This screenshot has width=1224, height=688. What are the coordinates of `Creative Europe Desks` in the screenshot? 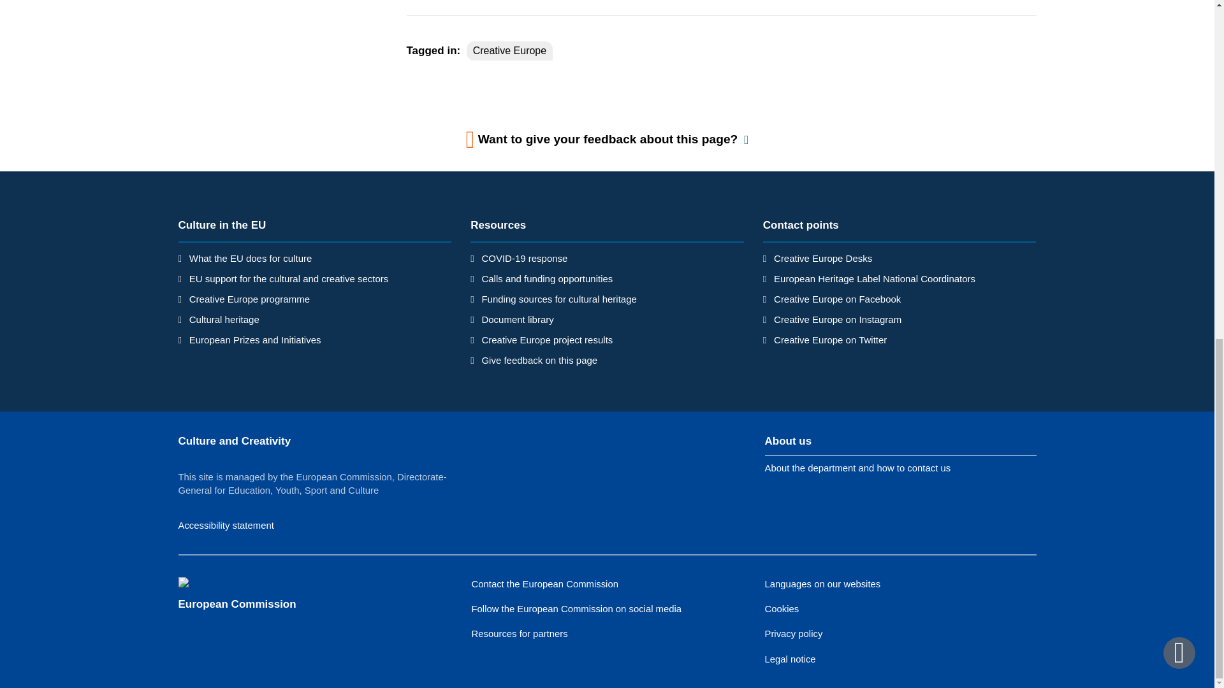 It's located at (822, 258).